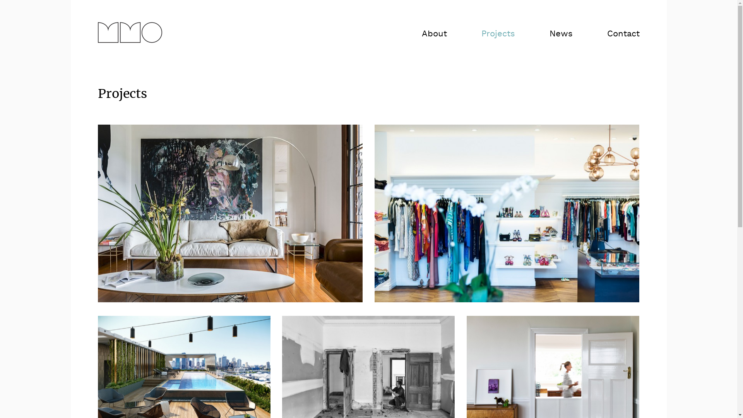 This screenshot has height=418, width=743. What do you see at coordinates (417, 34) in the screenshot?
I see `About` at bounding box center [417, 34].